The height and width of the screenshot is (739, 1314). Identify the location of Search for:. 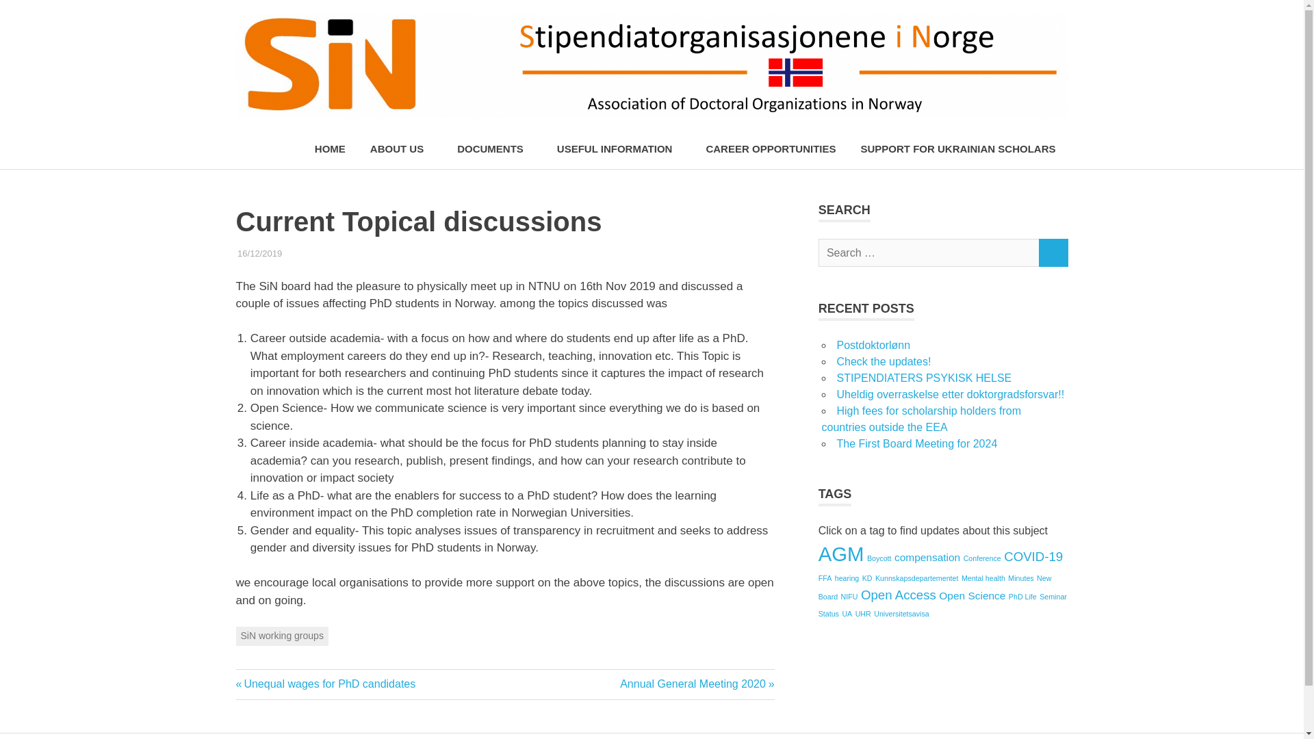
(929, 252).